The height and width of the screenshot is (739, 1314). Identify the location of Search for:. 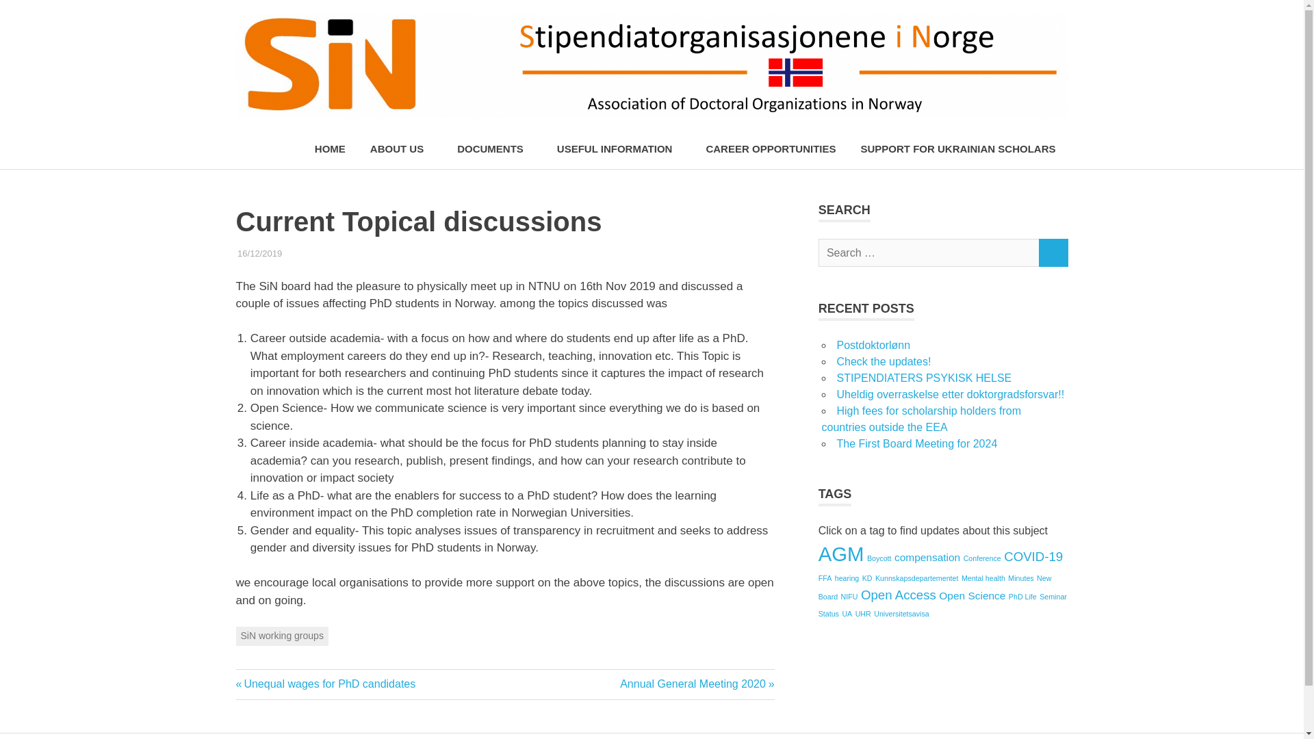
(929, 252).